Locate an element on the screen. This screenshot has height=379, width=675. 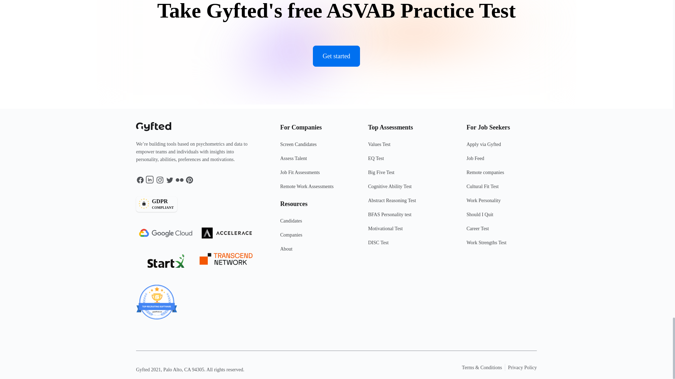
Get started is located at coordinates (315, 175).